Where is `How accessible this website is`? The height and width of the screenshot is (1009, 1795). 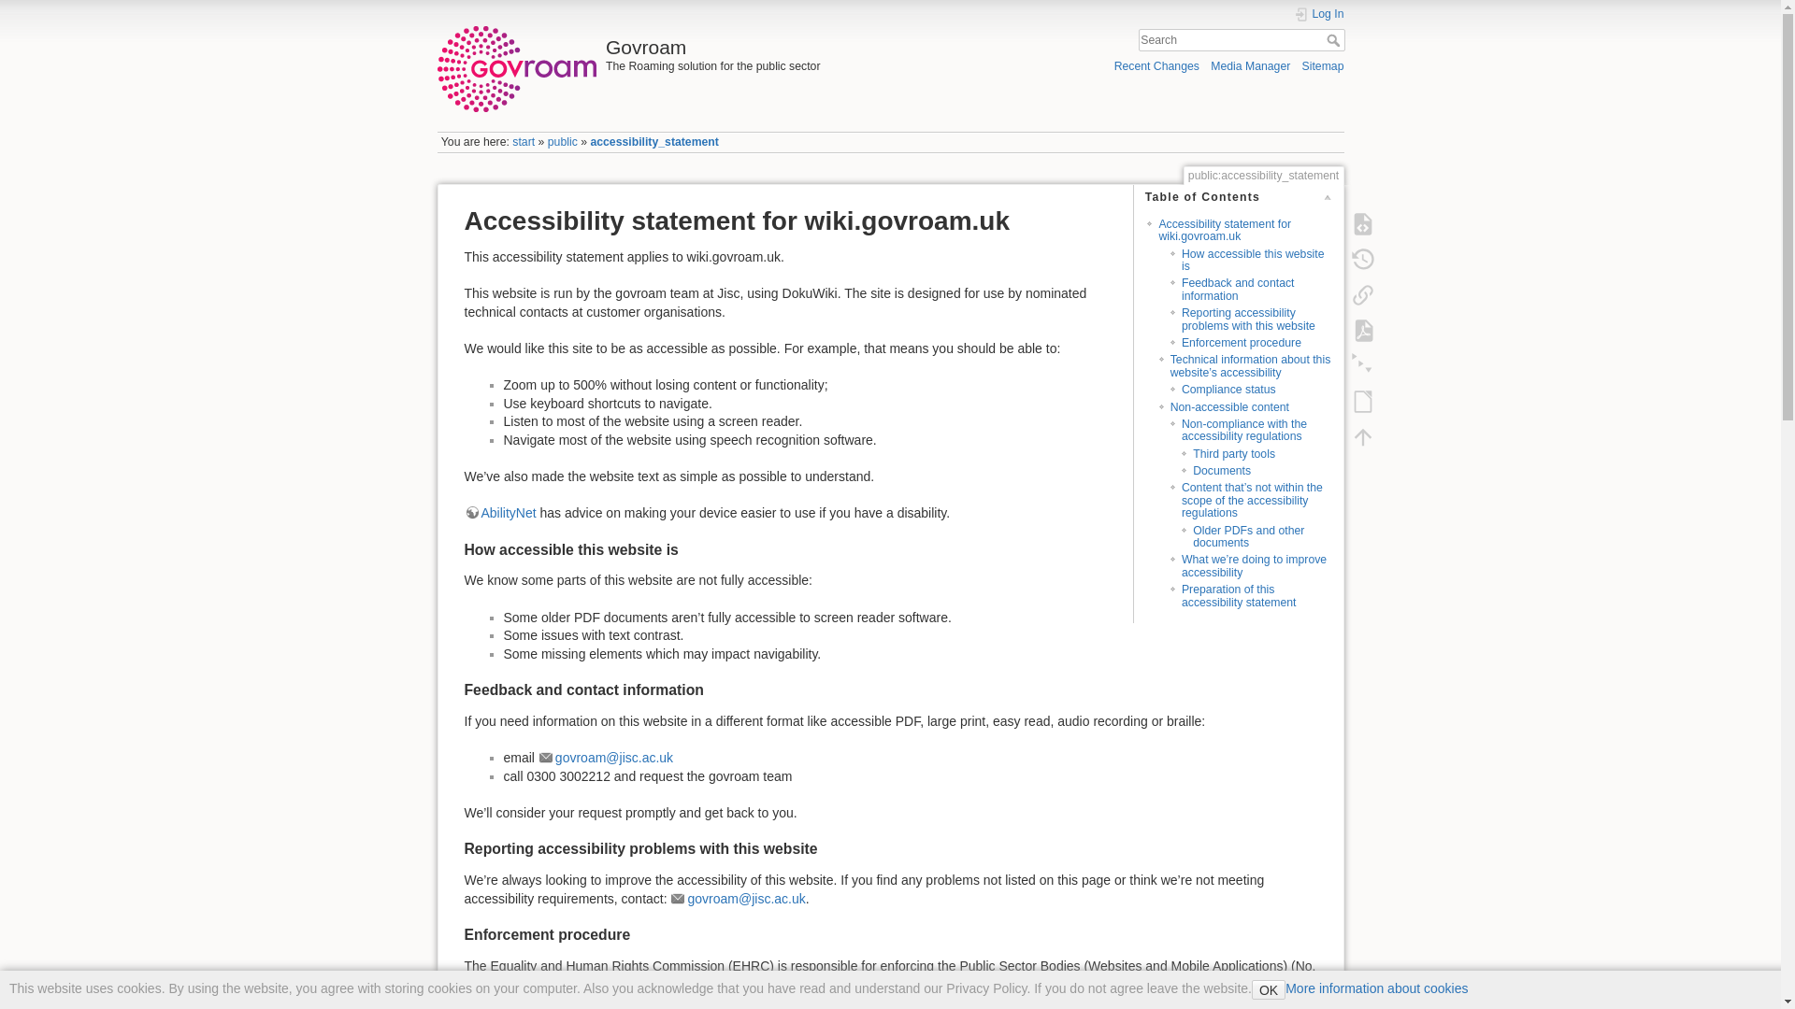
How accessible this website is is located at coordinates (1253, 260).